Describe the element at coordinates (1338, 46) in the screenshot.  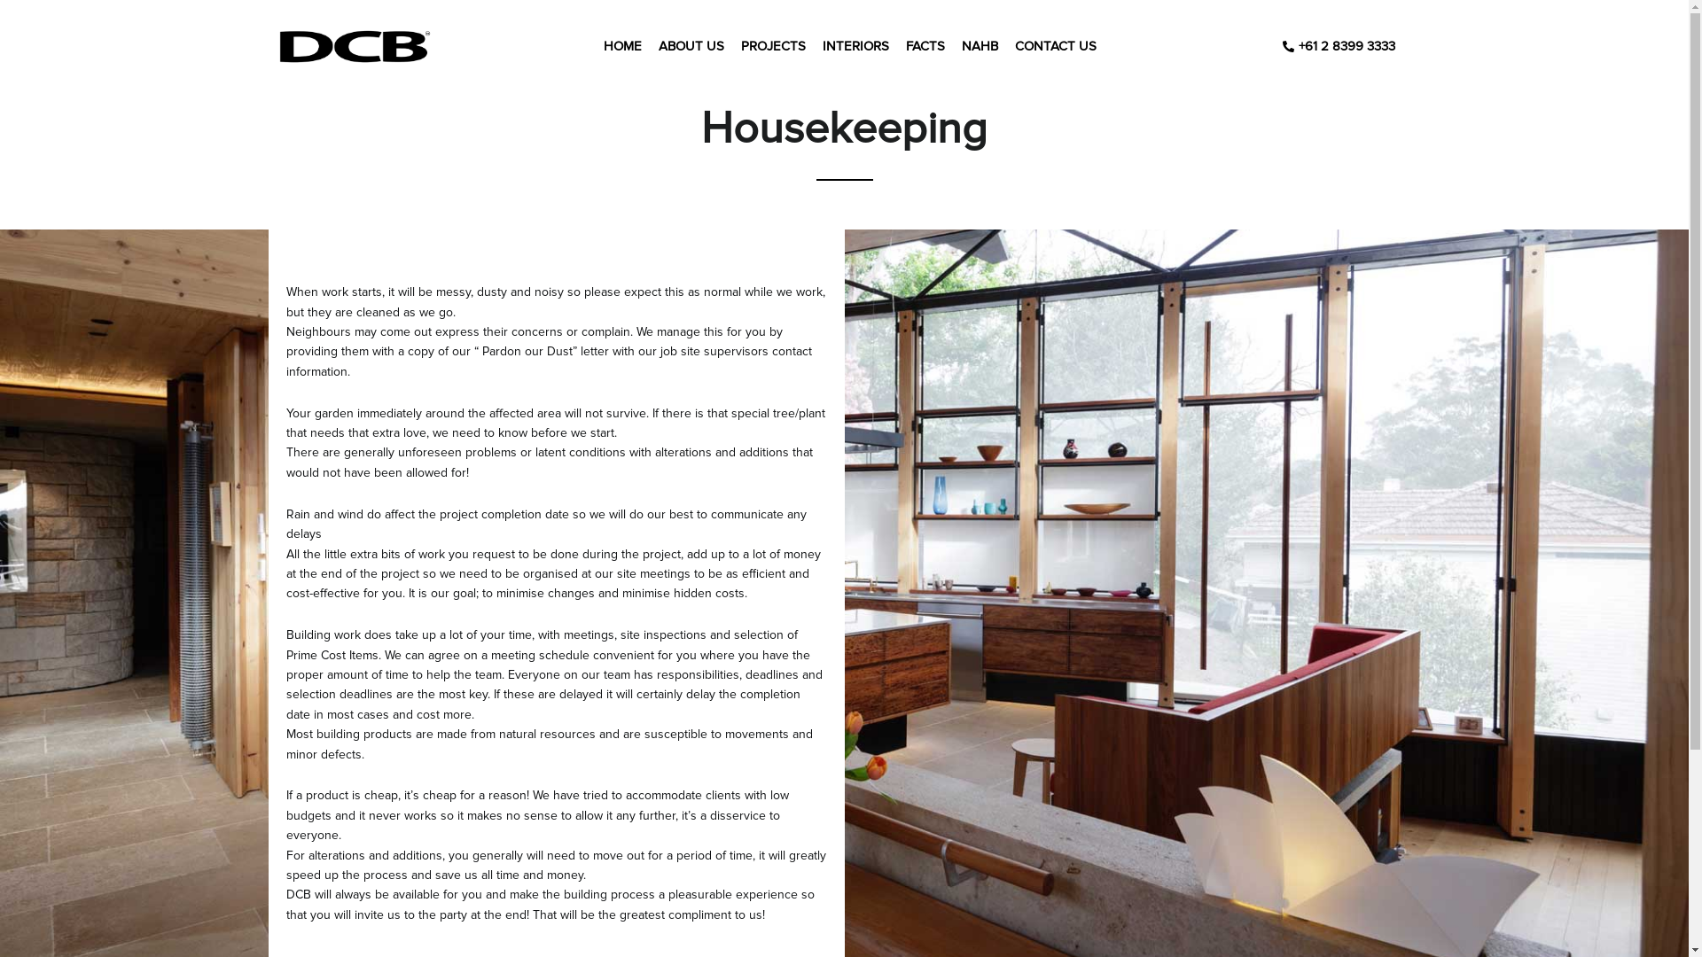
I see `+61 2 8399 3333` at that location.